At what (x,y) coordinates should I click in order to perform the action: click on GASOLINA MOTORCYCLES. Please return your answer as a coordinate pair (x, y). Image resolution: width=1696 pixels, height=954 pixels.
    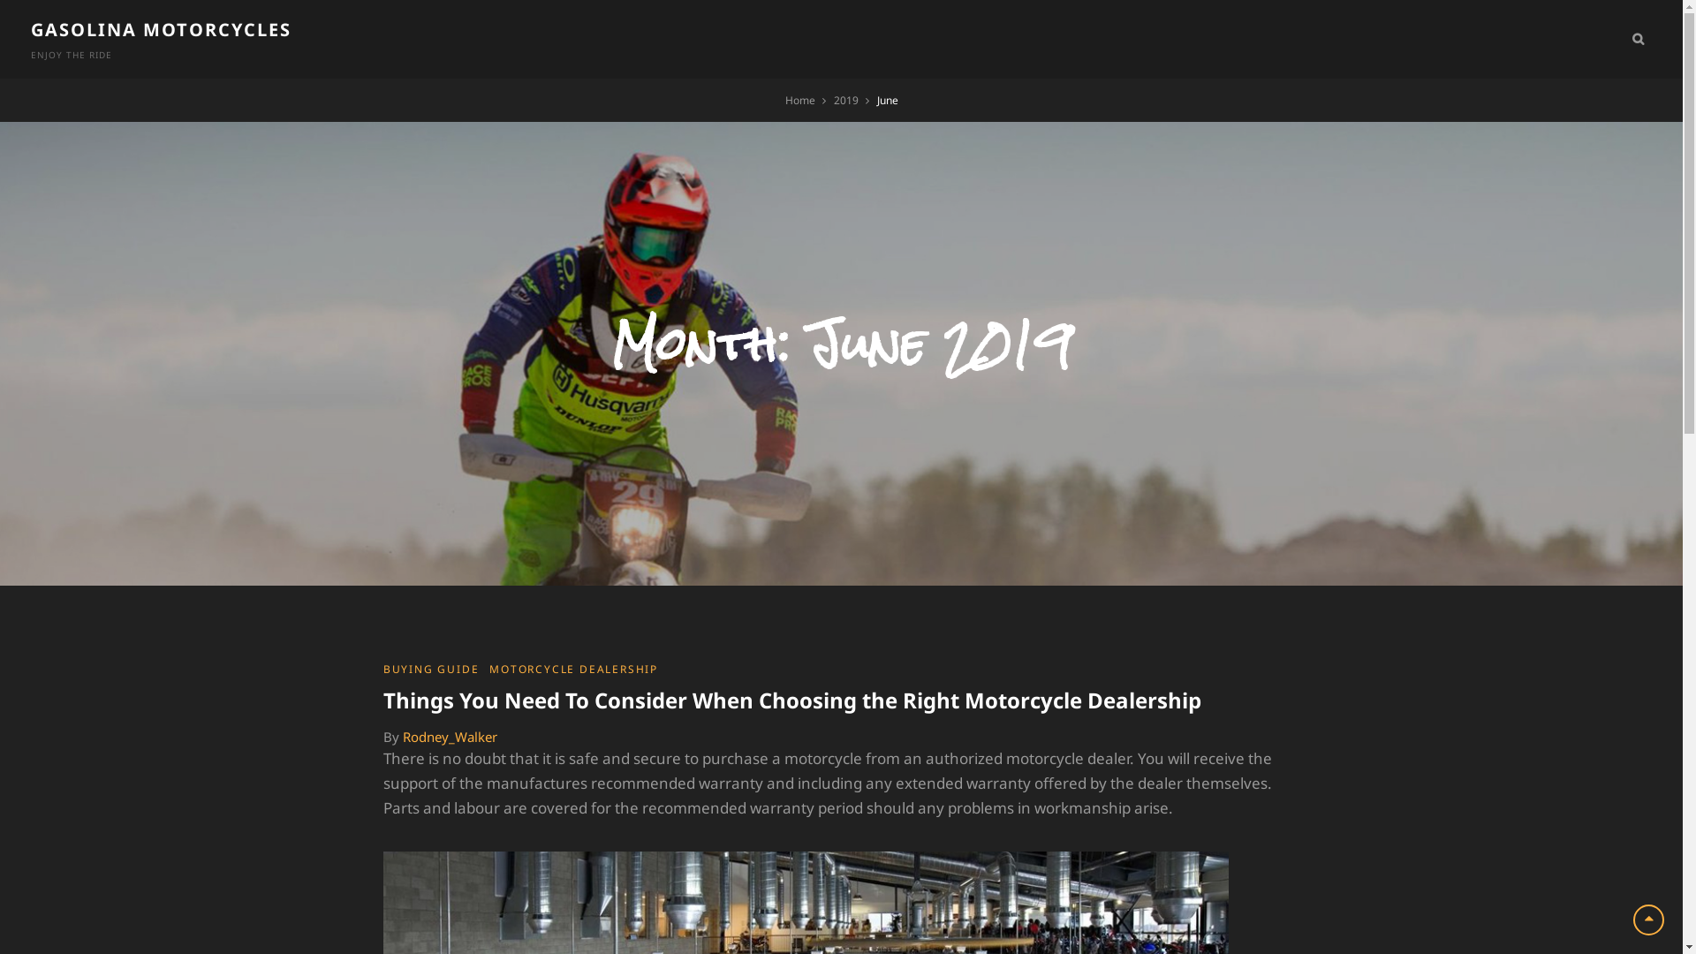
    Looking at the image, I should click on (161, 30).